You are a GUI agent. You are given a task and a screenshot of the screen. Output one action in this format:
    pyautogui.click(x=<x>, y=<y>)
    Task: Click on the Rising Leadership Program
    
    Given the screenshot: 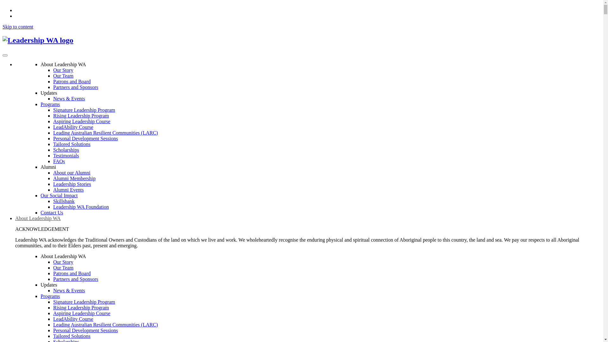 What is the action you would take?
    pyautogui.click(x=81, y=116)
    